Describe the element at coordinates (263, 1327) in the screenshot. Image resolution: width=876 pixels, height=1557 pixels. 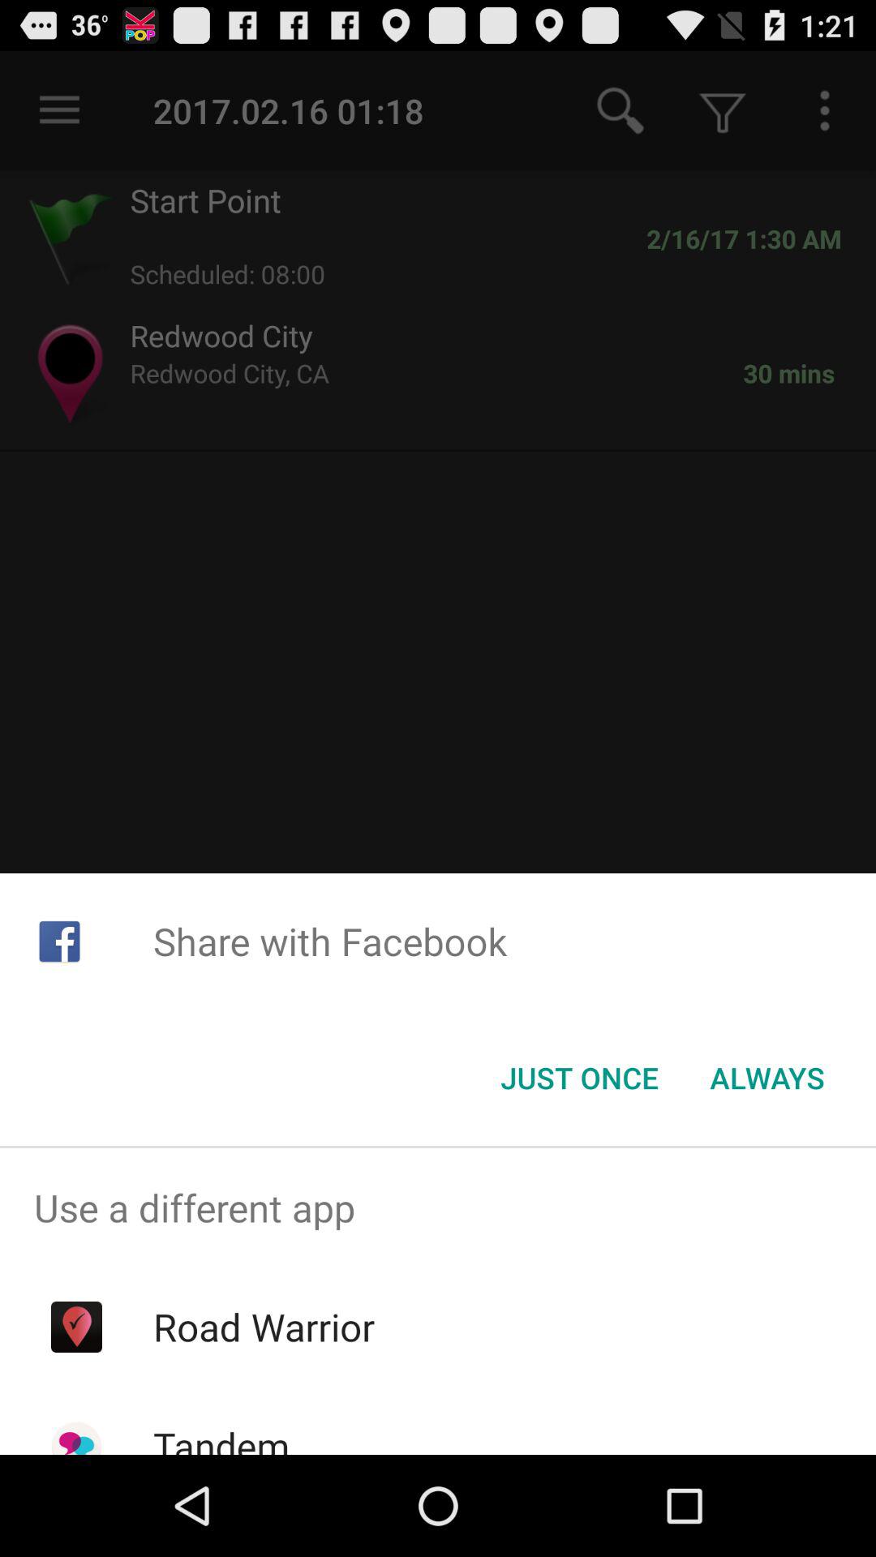
I see `tap icon above tandem app` at that location.